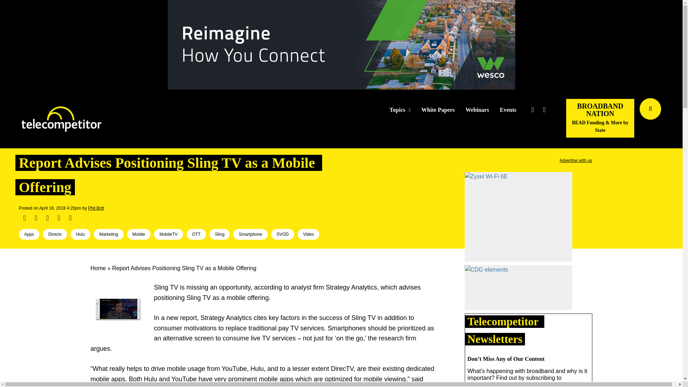  Describe the element at coordinates (36, 218) in the screenshot. I see `Spread the word on Twitter` at that location.